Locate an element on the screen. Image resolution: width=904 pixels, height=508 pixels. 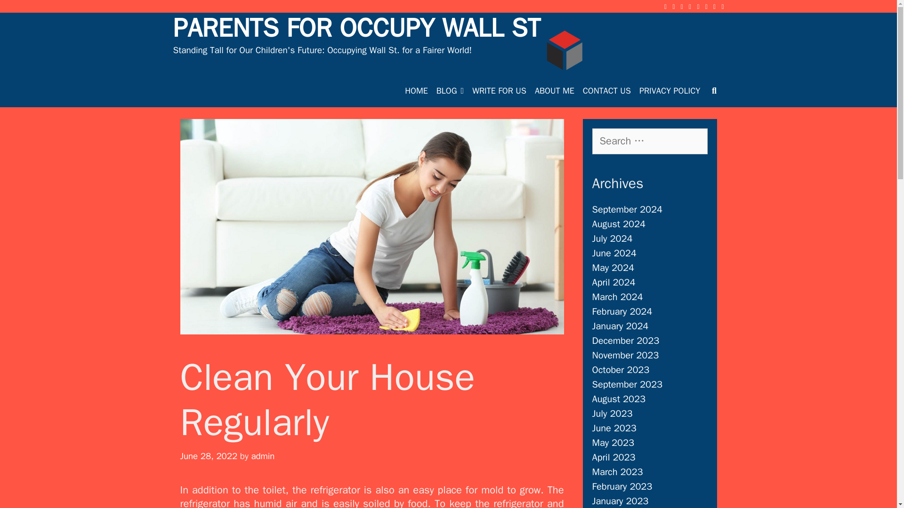
Search is located at coordinates (24, 12).